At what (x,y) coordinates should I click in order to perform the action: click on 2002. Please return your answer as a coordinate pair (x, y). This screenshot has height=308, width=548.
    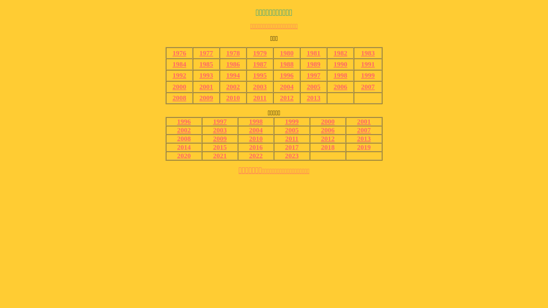
    Looking at the image, I should click on (184, 130).